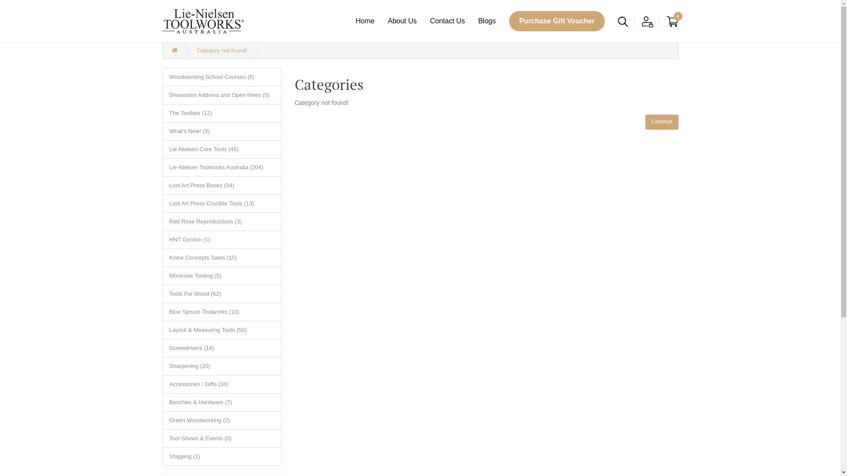 This screenshot has width=847, height=476. What do you see at coordinates (222, 312) in the screenshot?
I see `Blue Spruce Toolworks (10)` at bounding box center [222, 312].